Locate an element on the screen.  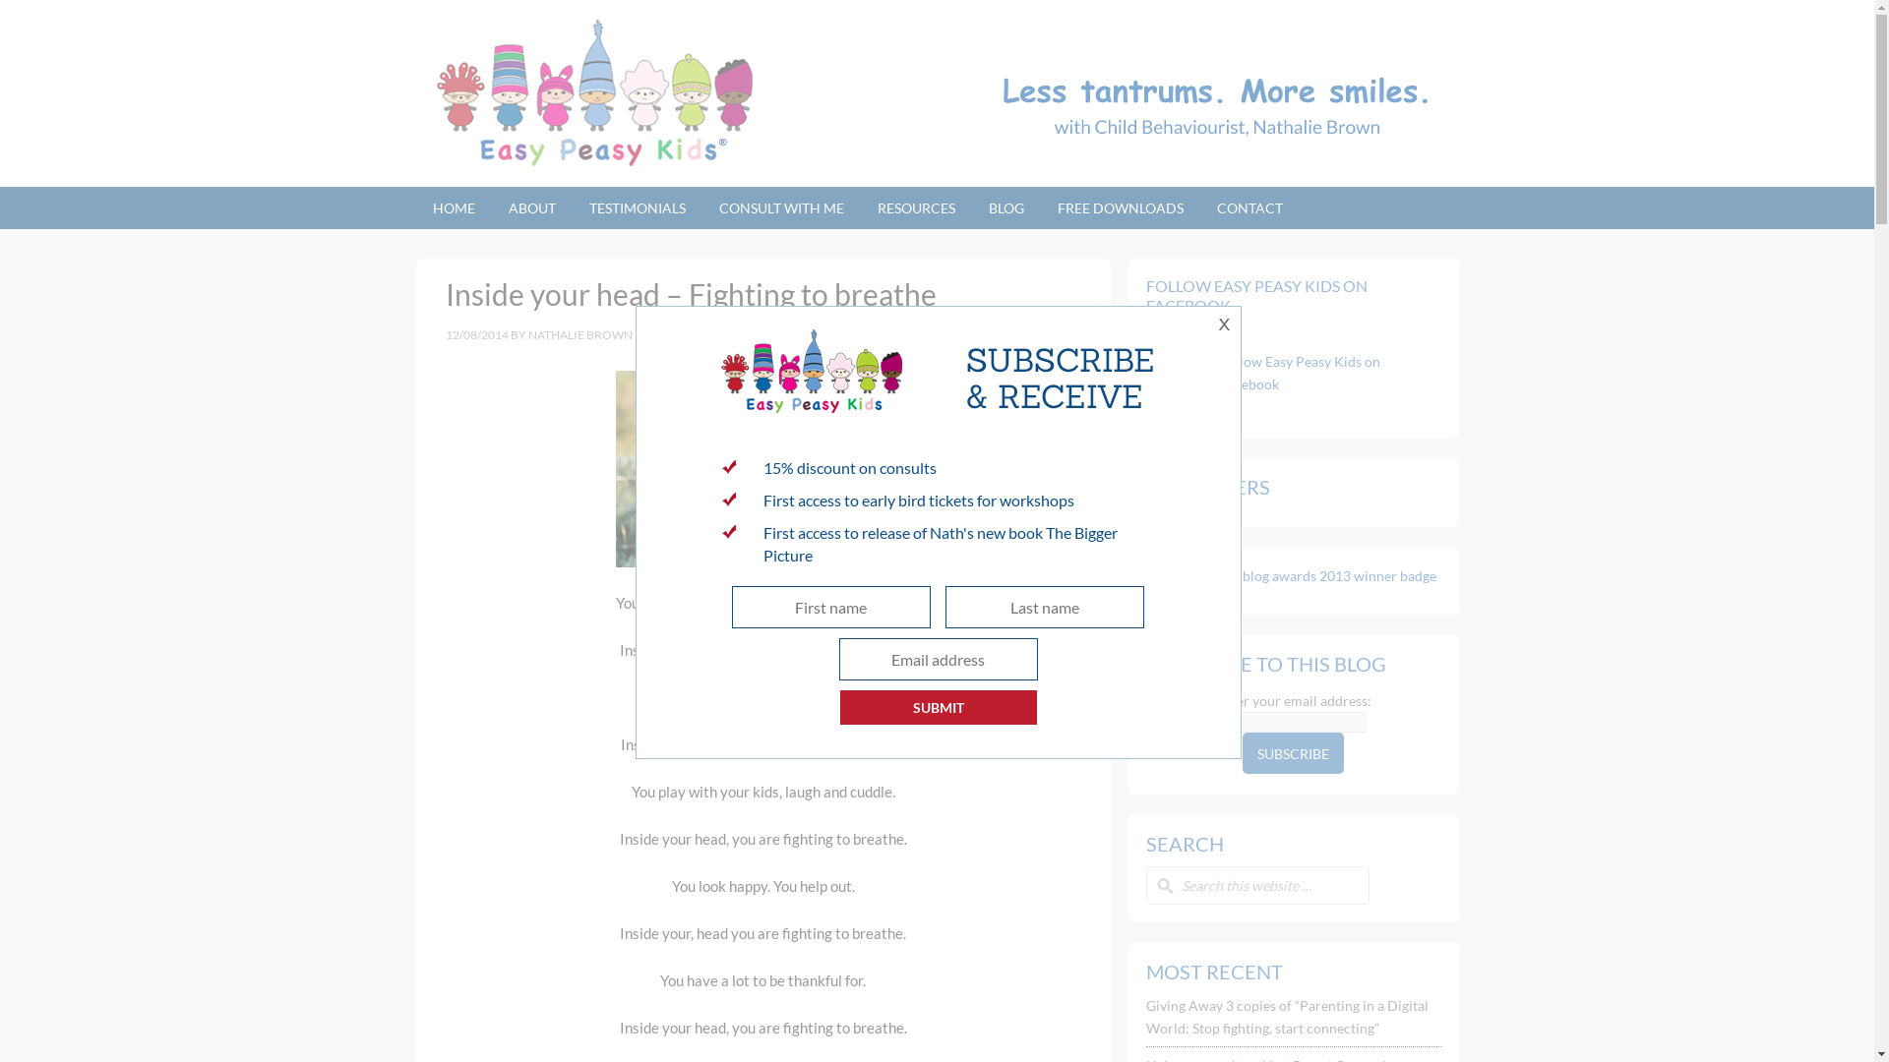
FREE DOWNLOADS is located at coordinates (1121, 208).